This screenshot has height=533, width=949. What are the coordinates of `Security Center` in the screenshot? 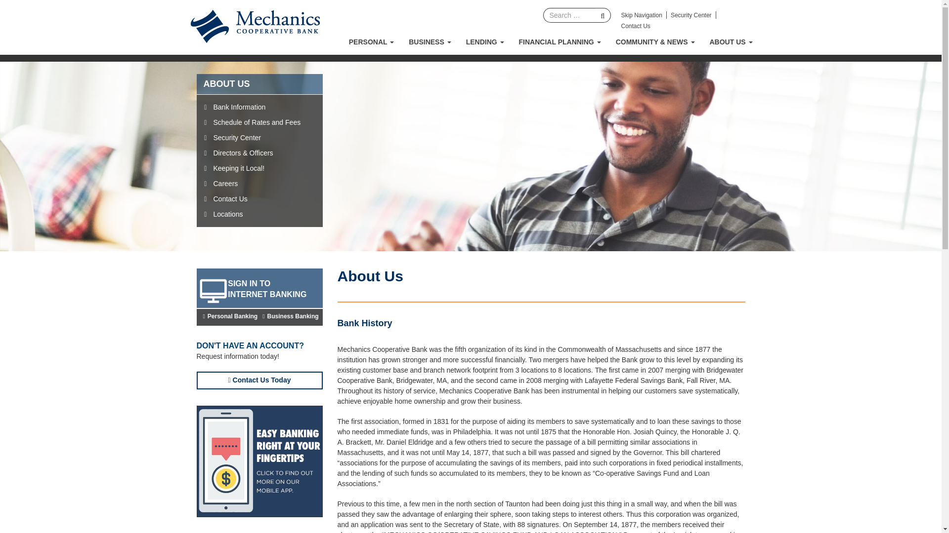 It's located at (691, 15).